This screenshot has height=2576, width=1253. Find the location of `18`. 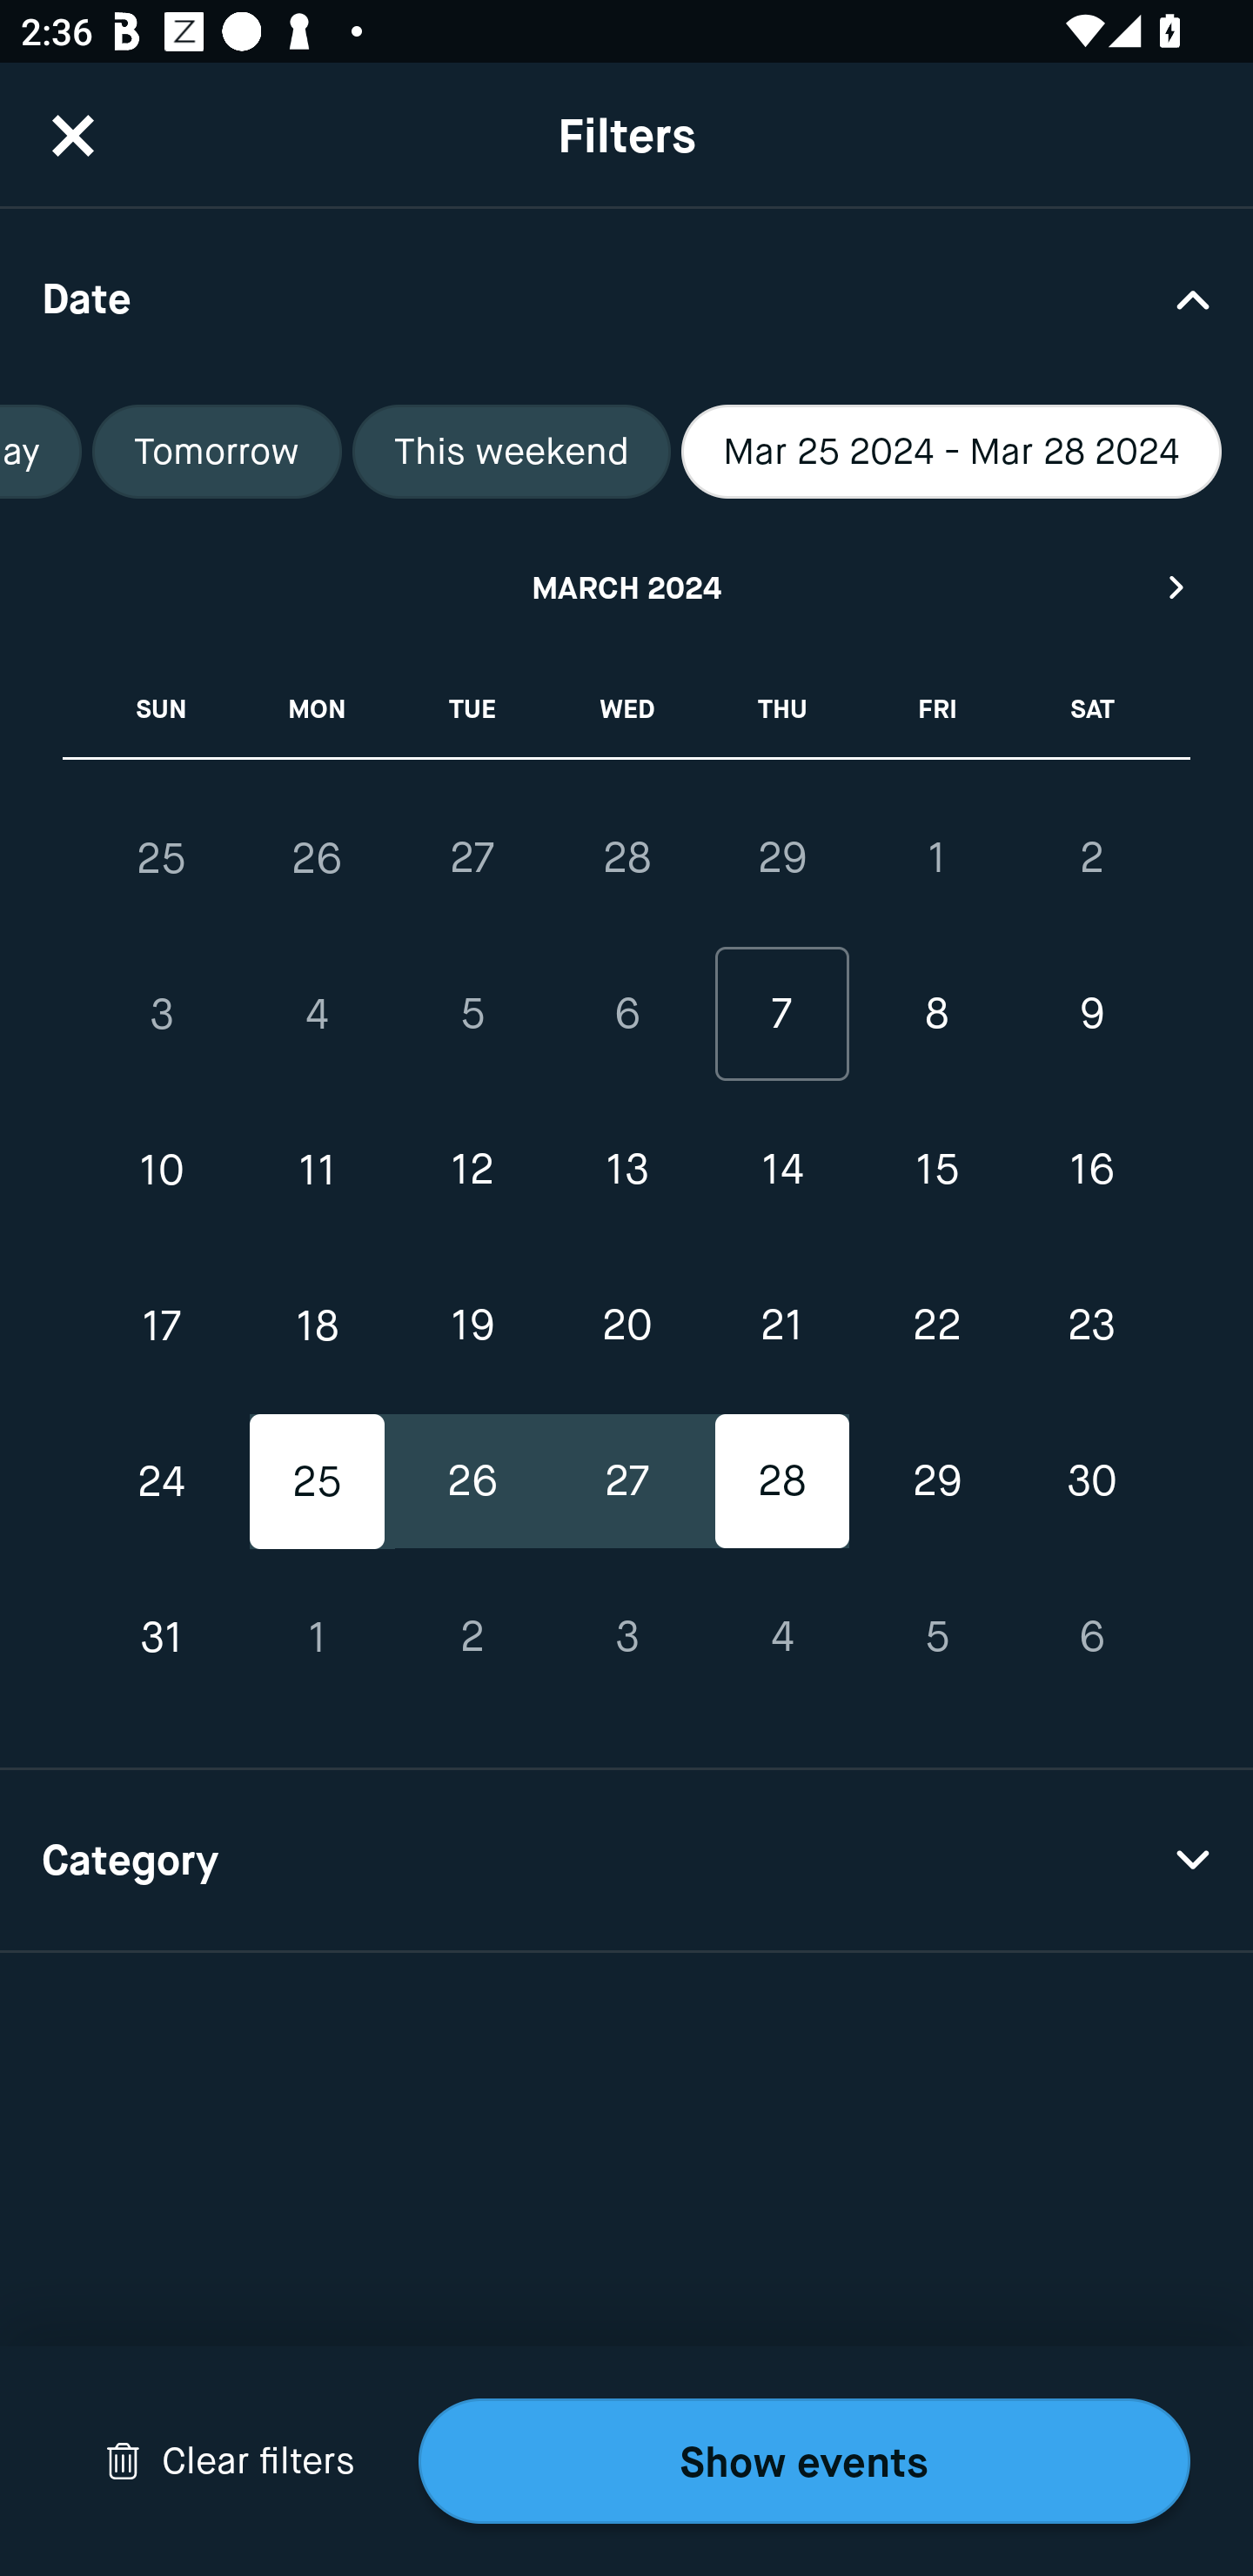

18 is located at coordinates (317, 1325).